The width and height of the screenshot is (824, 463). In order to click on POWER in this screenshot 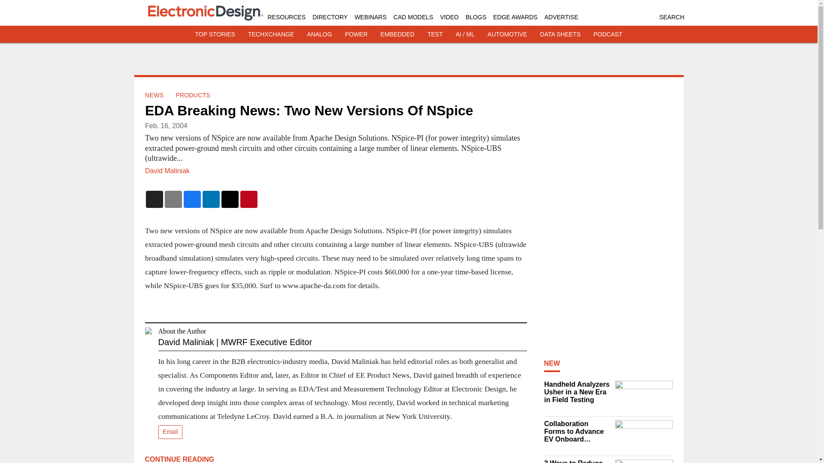, I will do `click(356, 34)`.